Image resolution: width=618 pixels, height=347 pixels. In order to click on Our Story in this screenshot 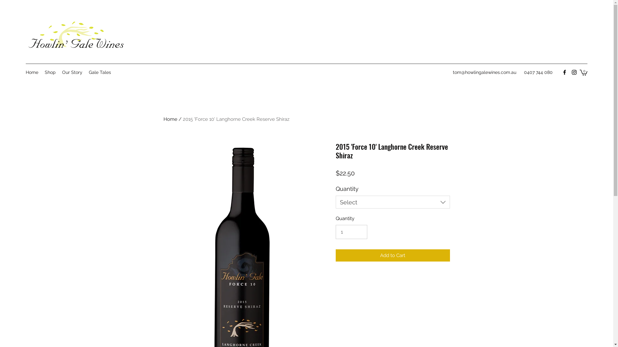, I will do `click(72, 72)`.